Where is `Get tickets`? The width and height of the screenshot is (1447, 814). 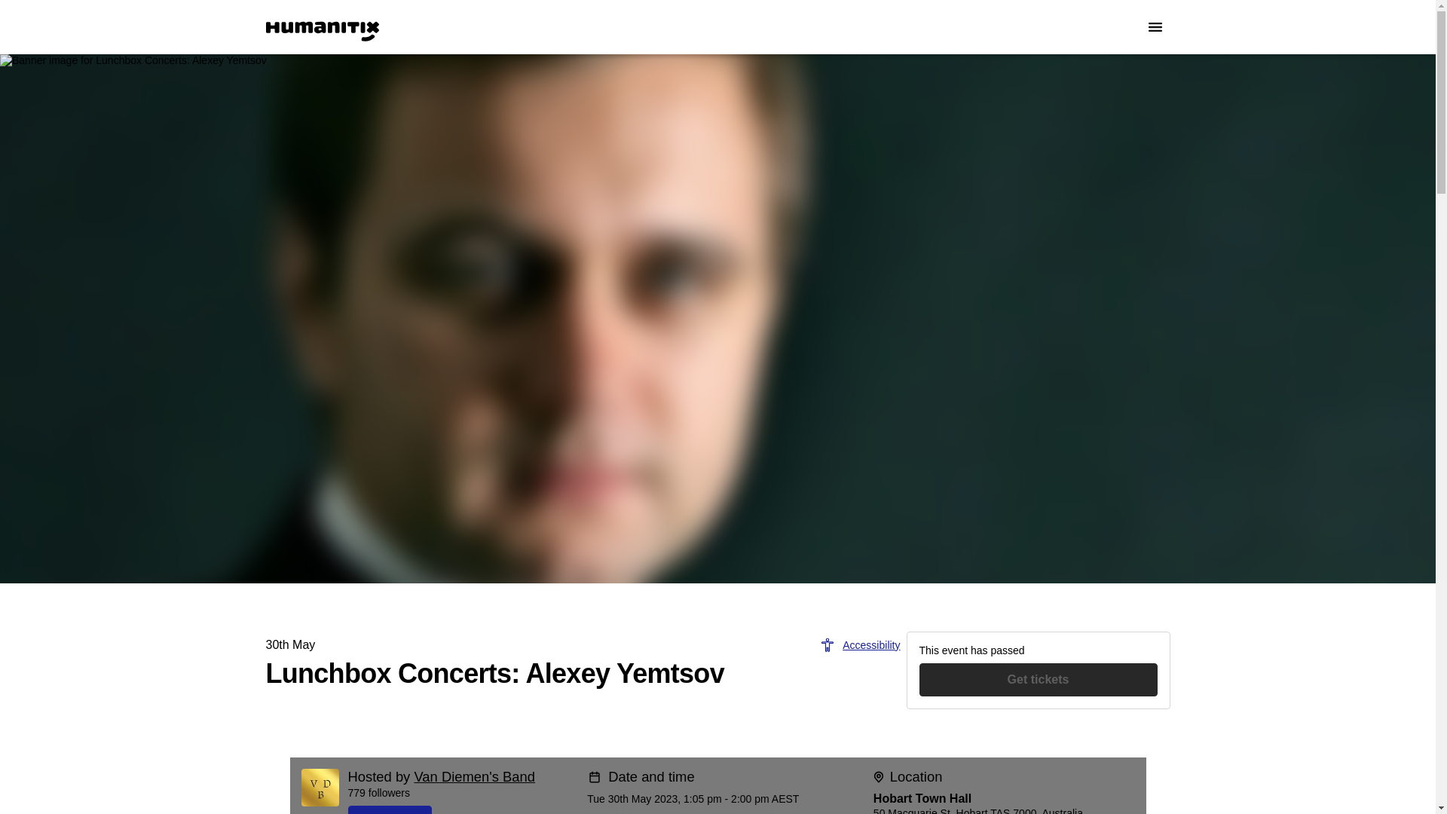 Get tickets is located at coordinates (1039, 680).